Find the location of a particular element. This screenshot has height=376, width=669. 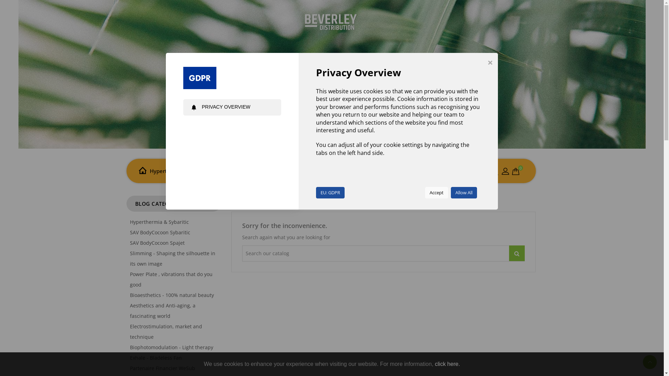

Hyperthermia is located at coordinates (167, 171).